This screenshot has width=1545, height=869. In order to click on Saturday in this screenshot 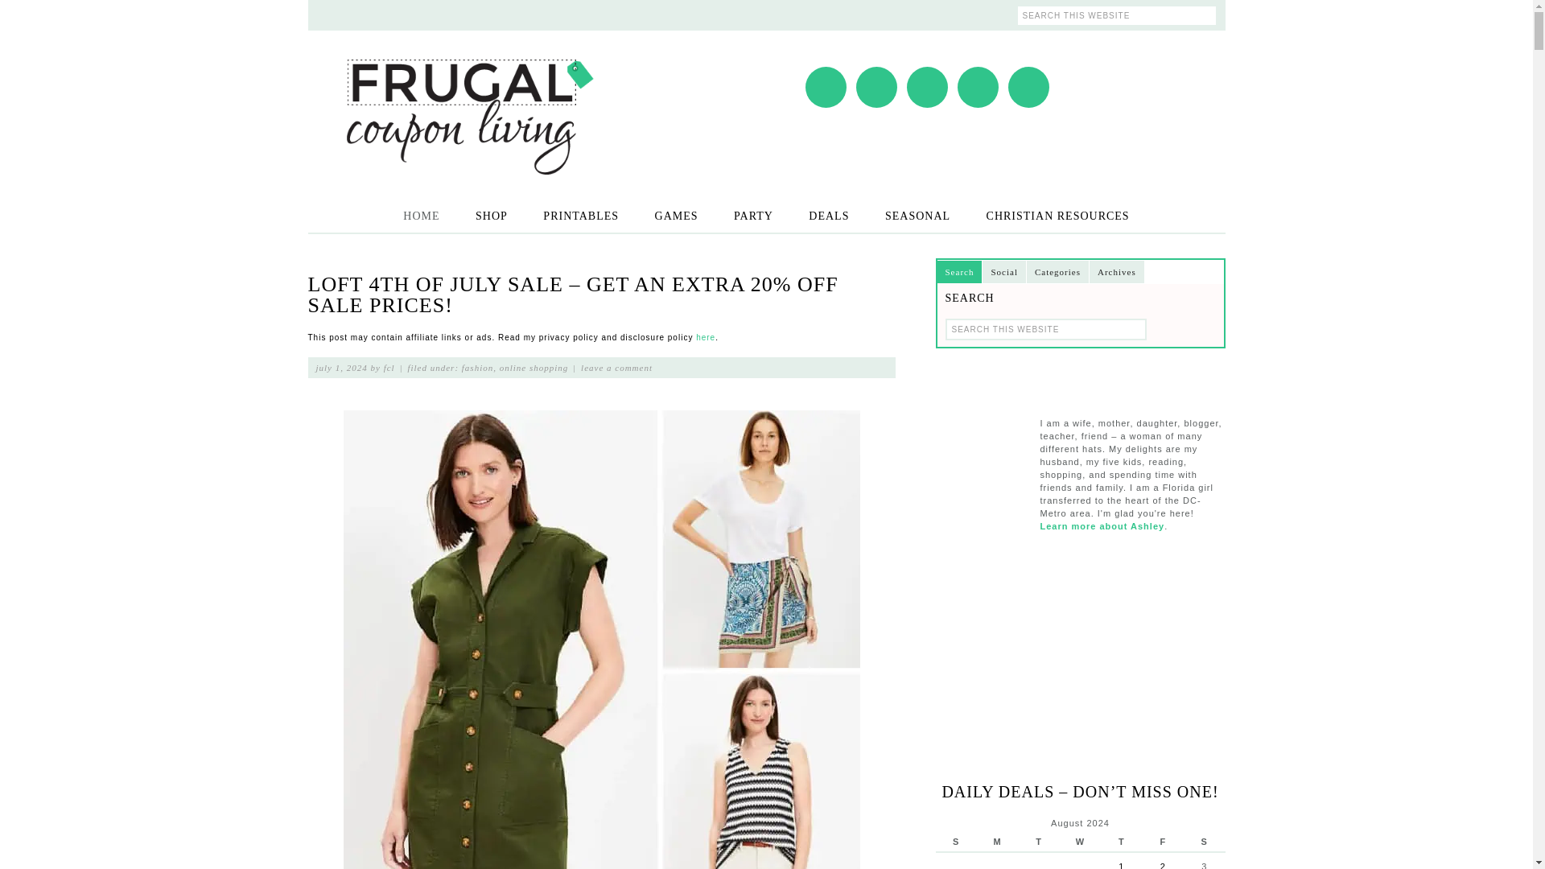, I will do `click(1204, 842)`.